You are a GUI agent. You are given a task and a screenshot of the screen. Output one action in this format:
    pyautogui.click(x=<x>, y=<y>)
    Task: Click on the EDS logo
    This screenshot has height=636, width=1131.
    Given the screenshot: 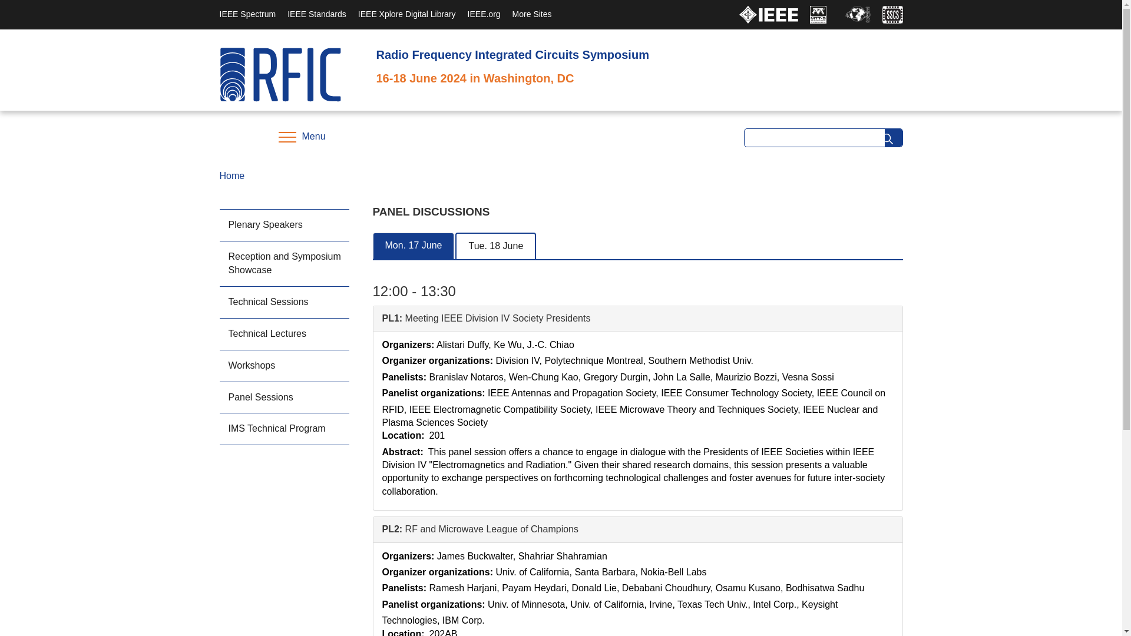 What is the action you would take?
    pyautogui.click(x=857, y=14)
    